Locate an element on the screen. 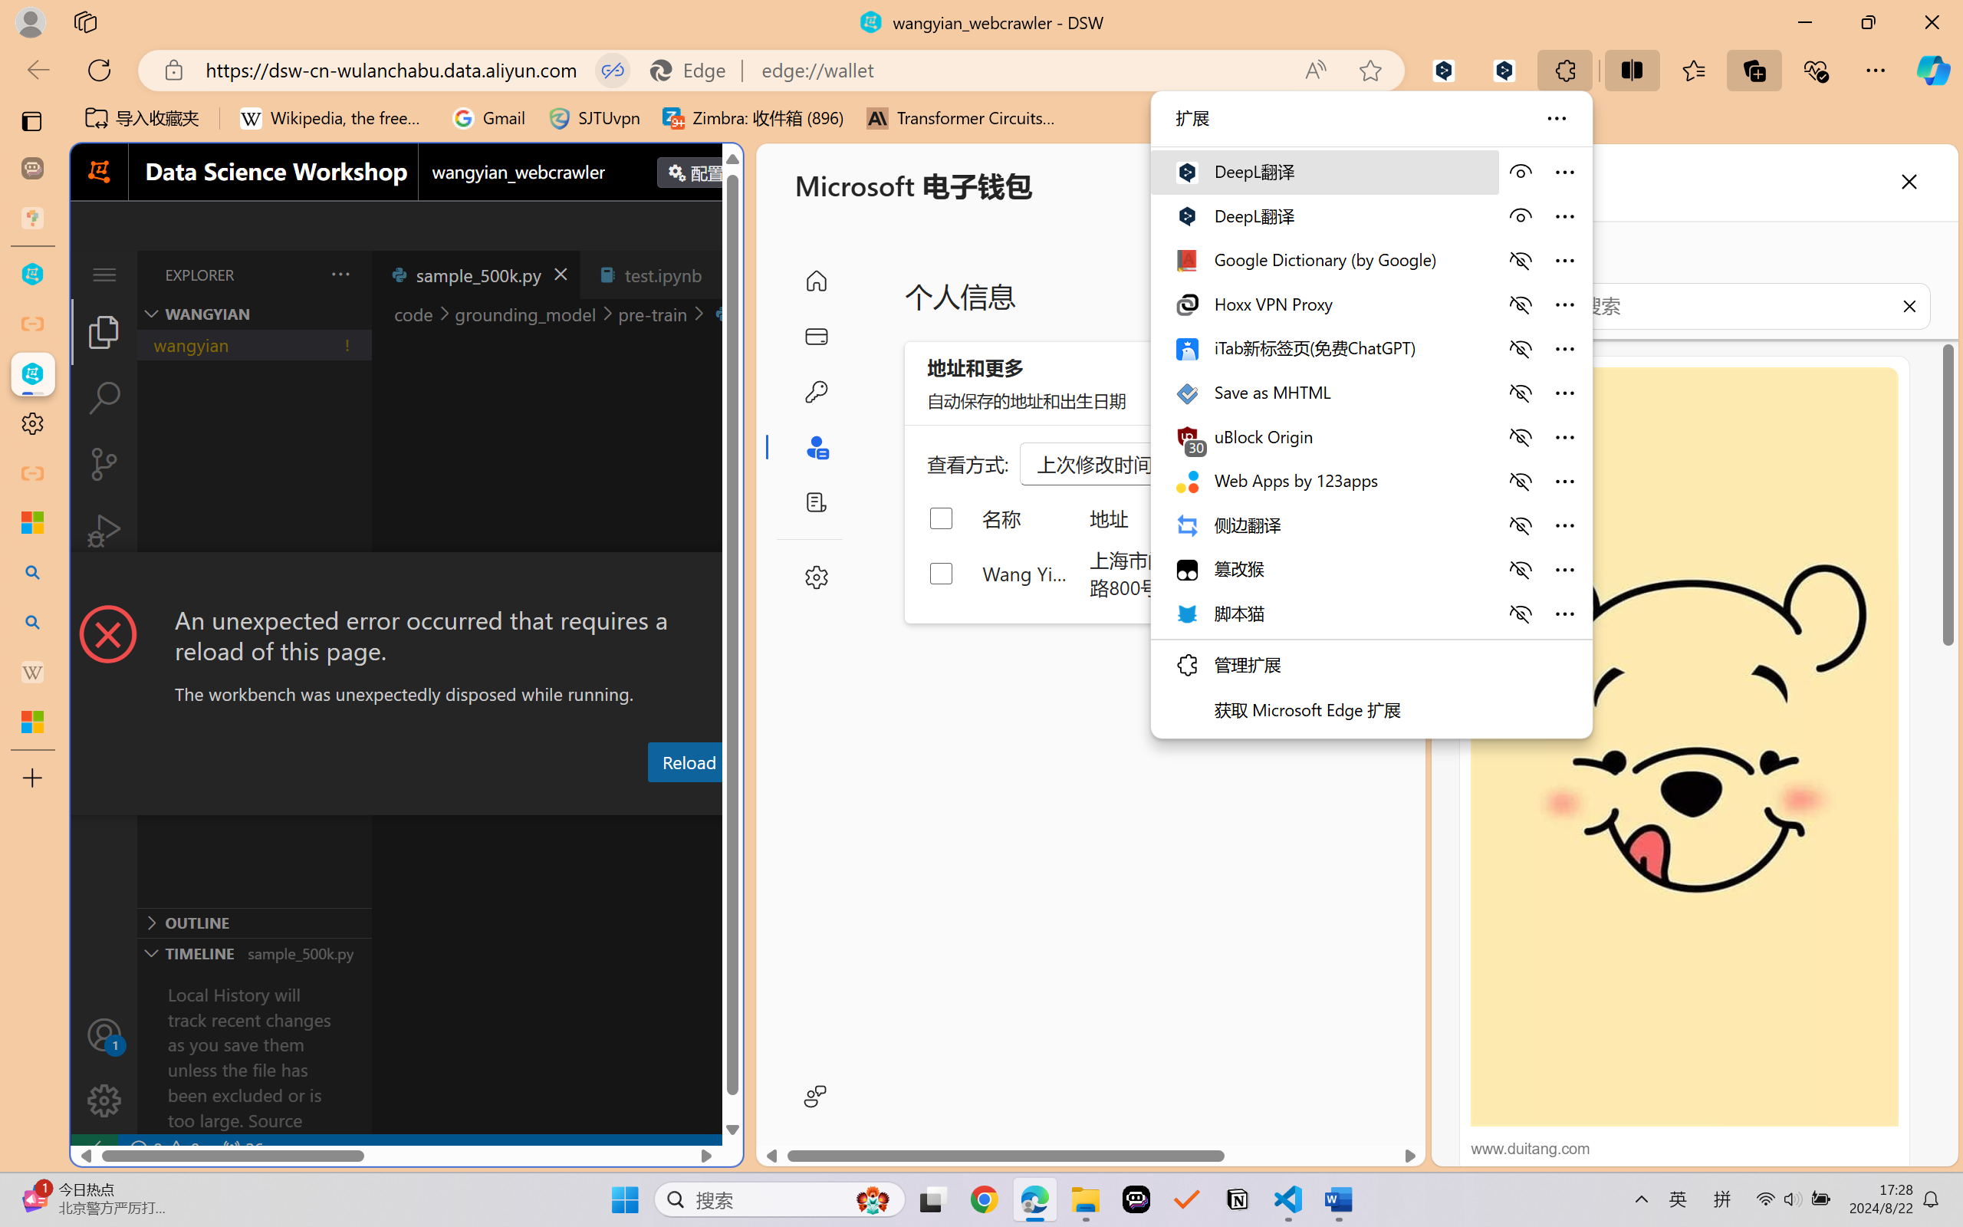  Wang Yian is located at coordinates (1026, 573).